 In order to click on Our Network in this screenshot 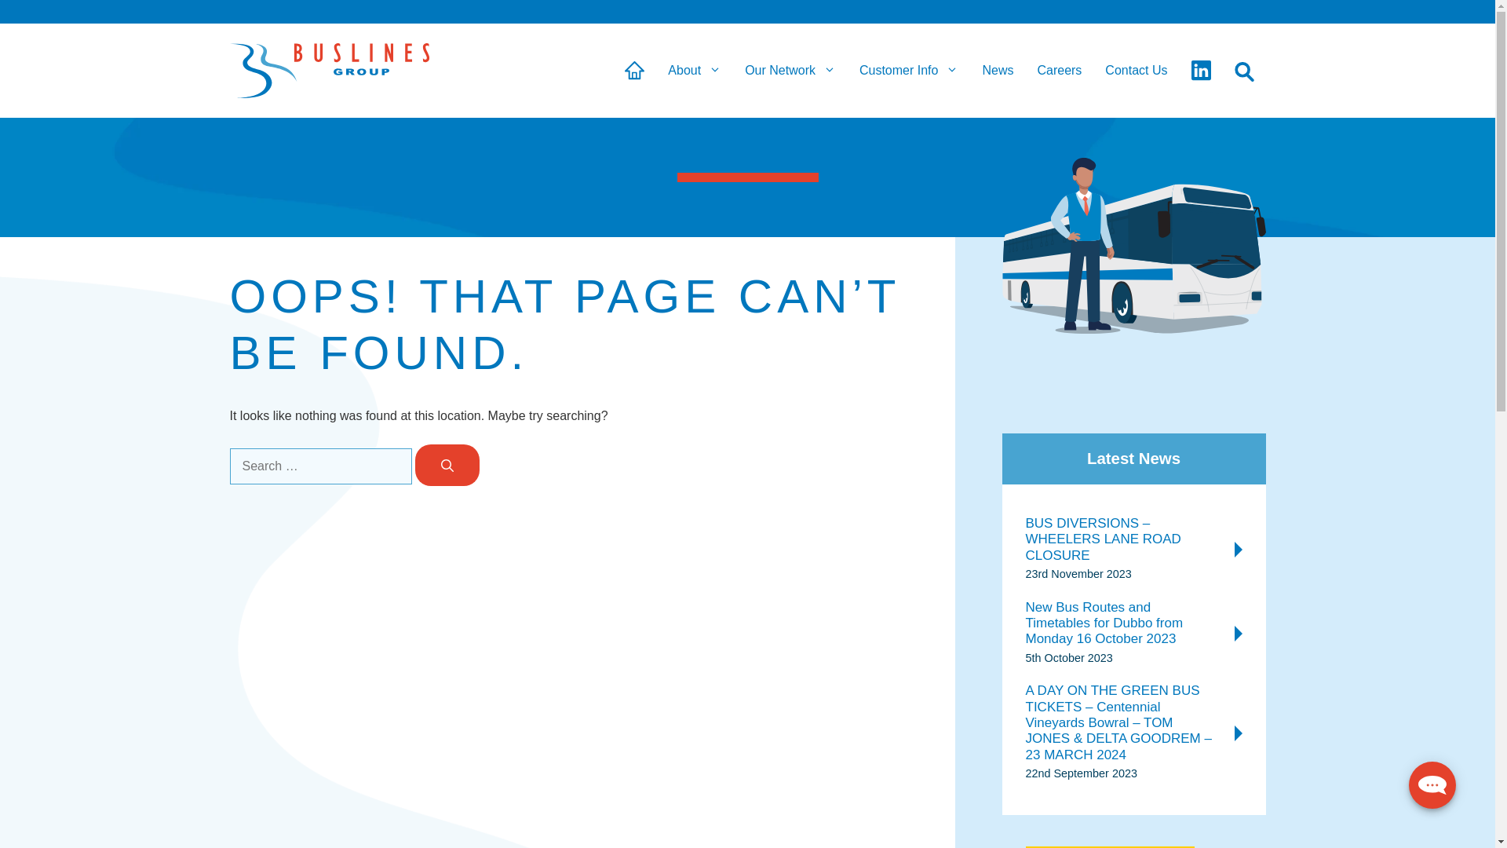, I will do `click(790, 71)`.